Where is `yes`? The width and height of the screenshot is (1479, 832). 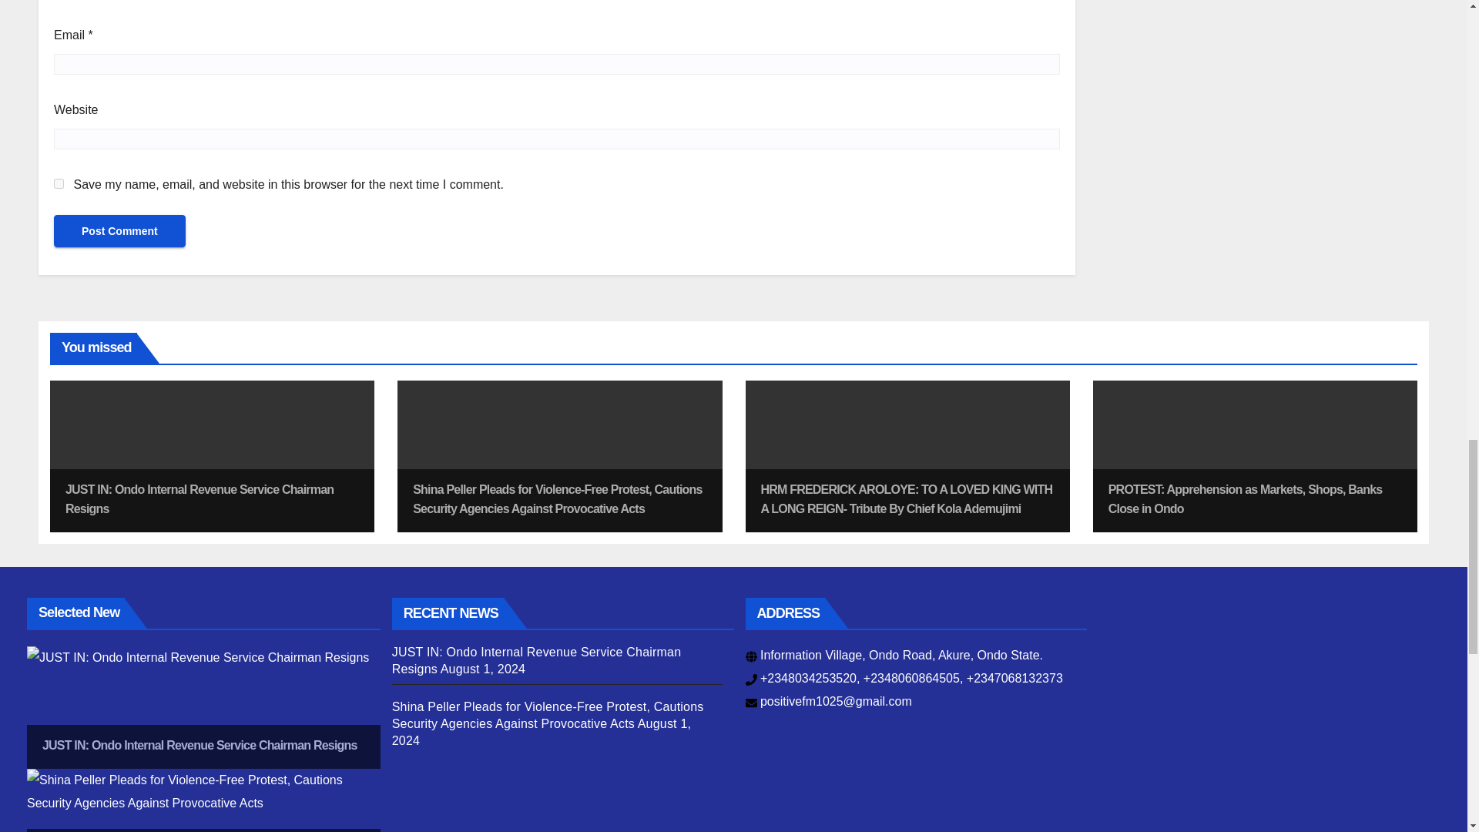
yes is located at coordinates (59, 183).